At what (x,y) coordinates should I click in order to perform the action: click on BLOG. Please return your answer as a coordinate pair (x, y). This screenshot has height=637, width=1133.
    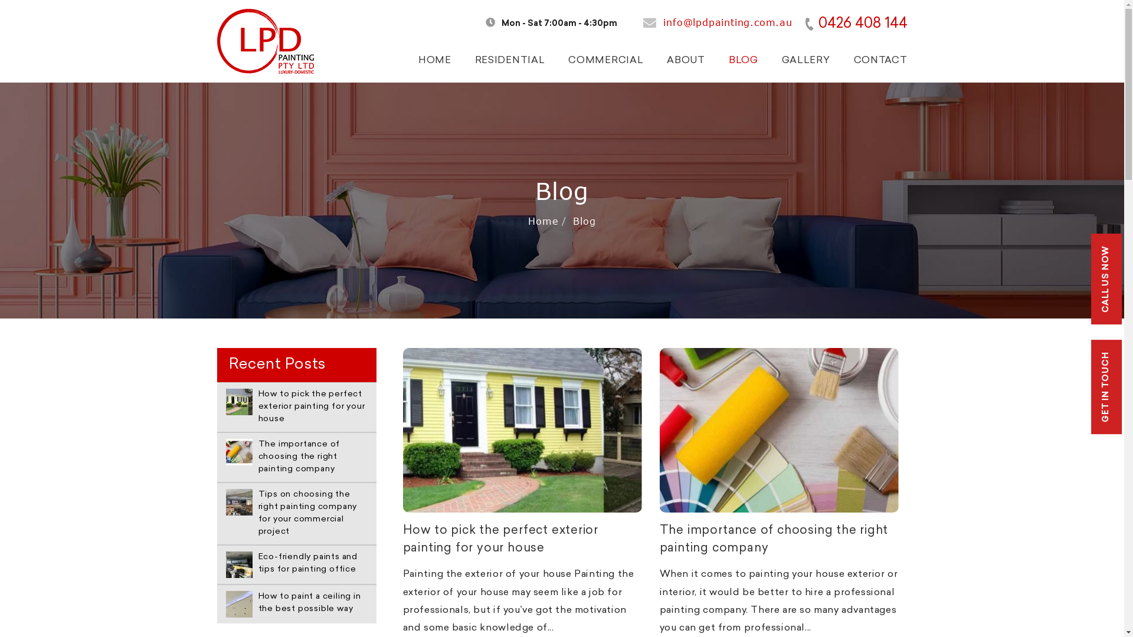
    Looking at the image, I should click on (744, 60).